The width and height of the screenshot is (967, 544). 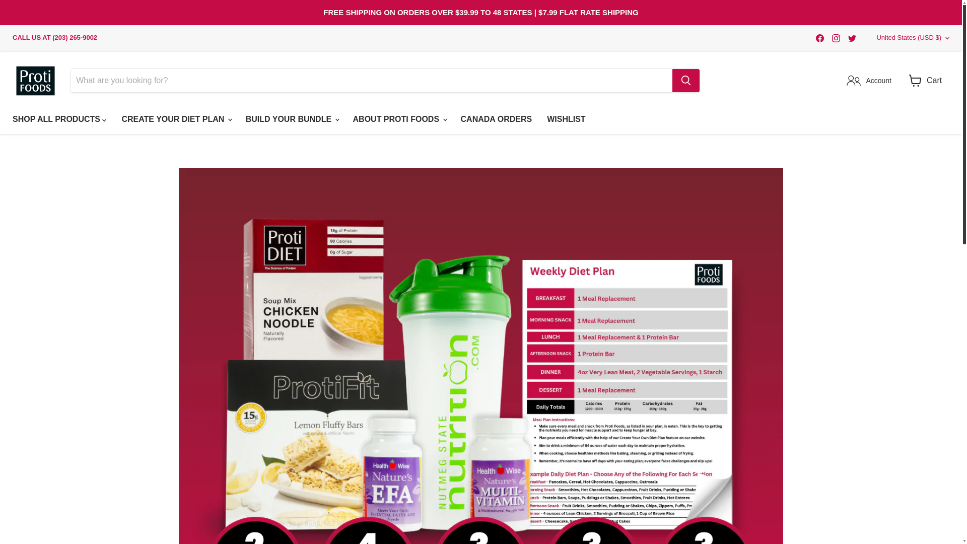 What do you see at coordinates (836, 38) in the screenshot?
I see `Instagram` at bounding box center [836, 38].